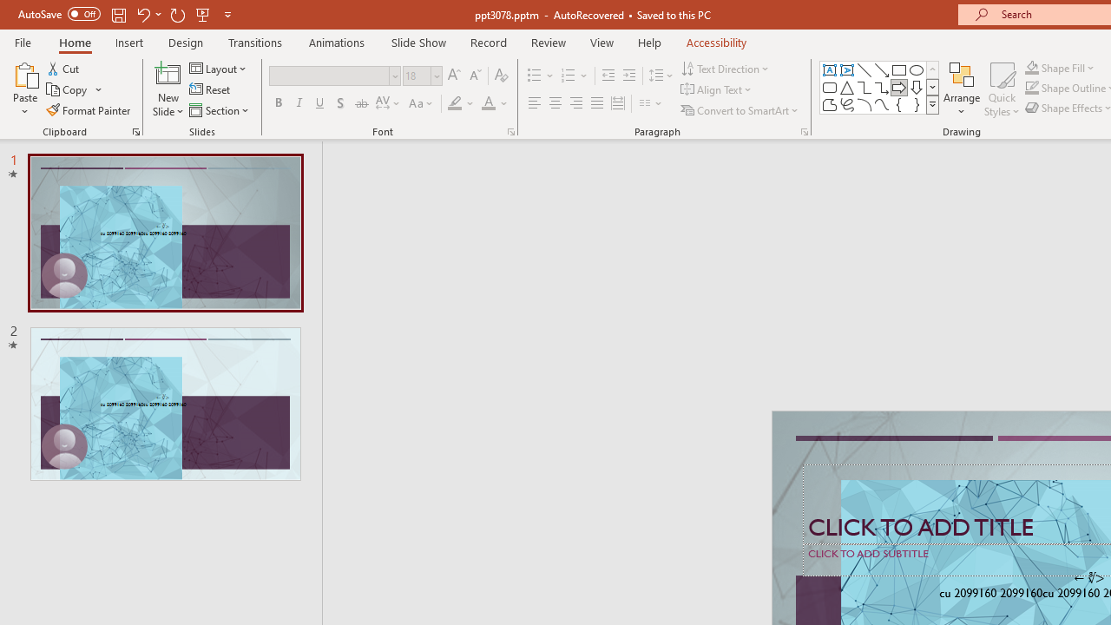  Describe the element at coordinates (535, 104) in the screenshot. I see `Align Left` at that location.